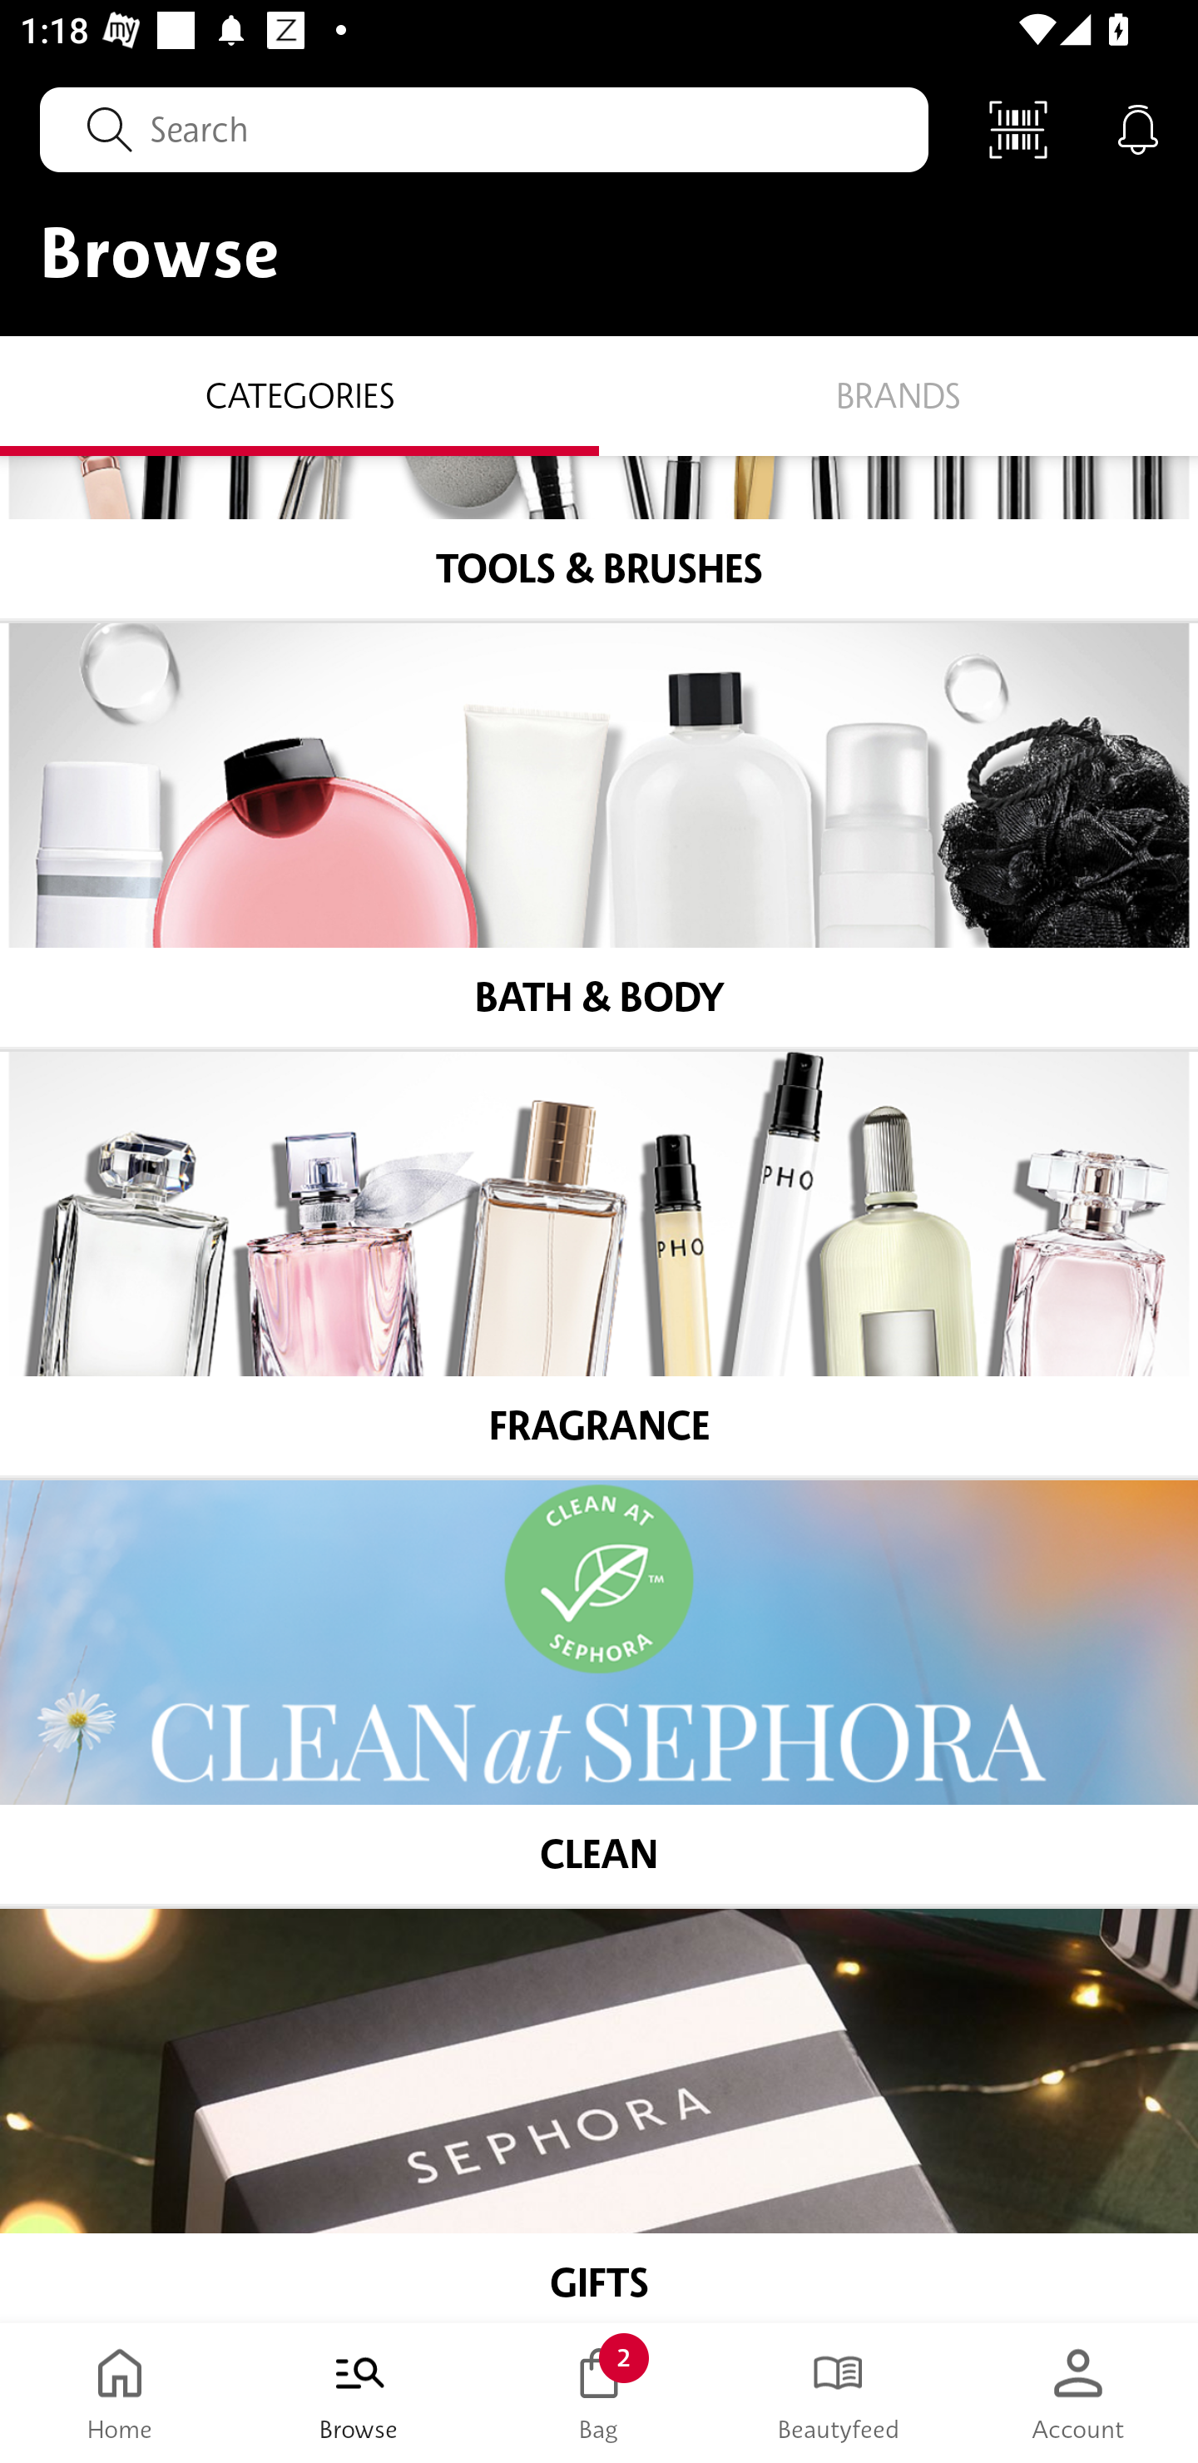  I want to click on FRAGRANCE, so click(599, 1265).